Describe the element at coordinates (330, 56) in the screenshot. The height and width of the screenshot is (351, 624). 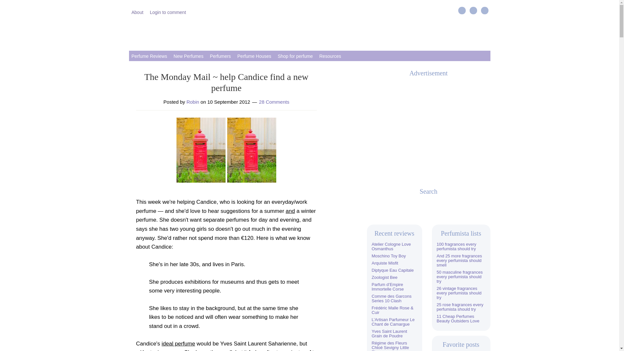
I see `Resources` at that location.